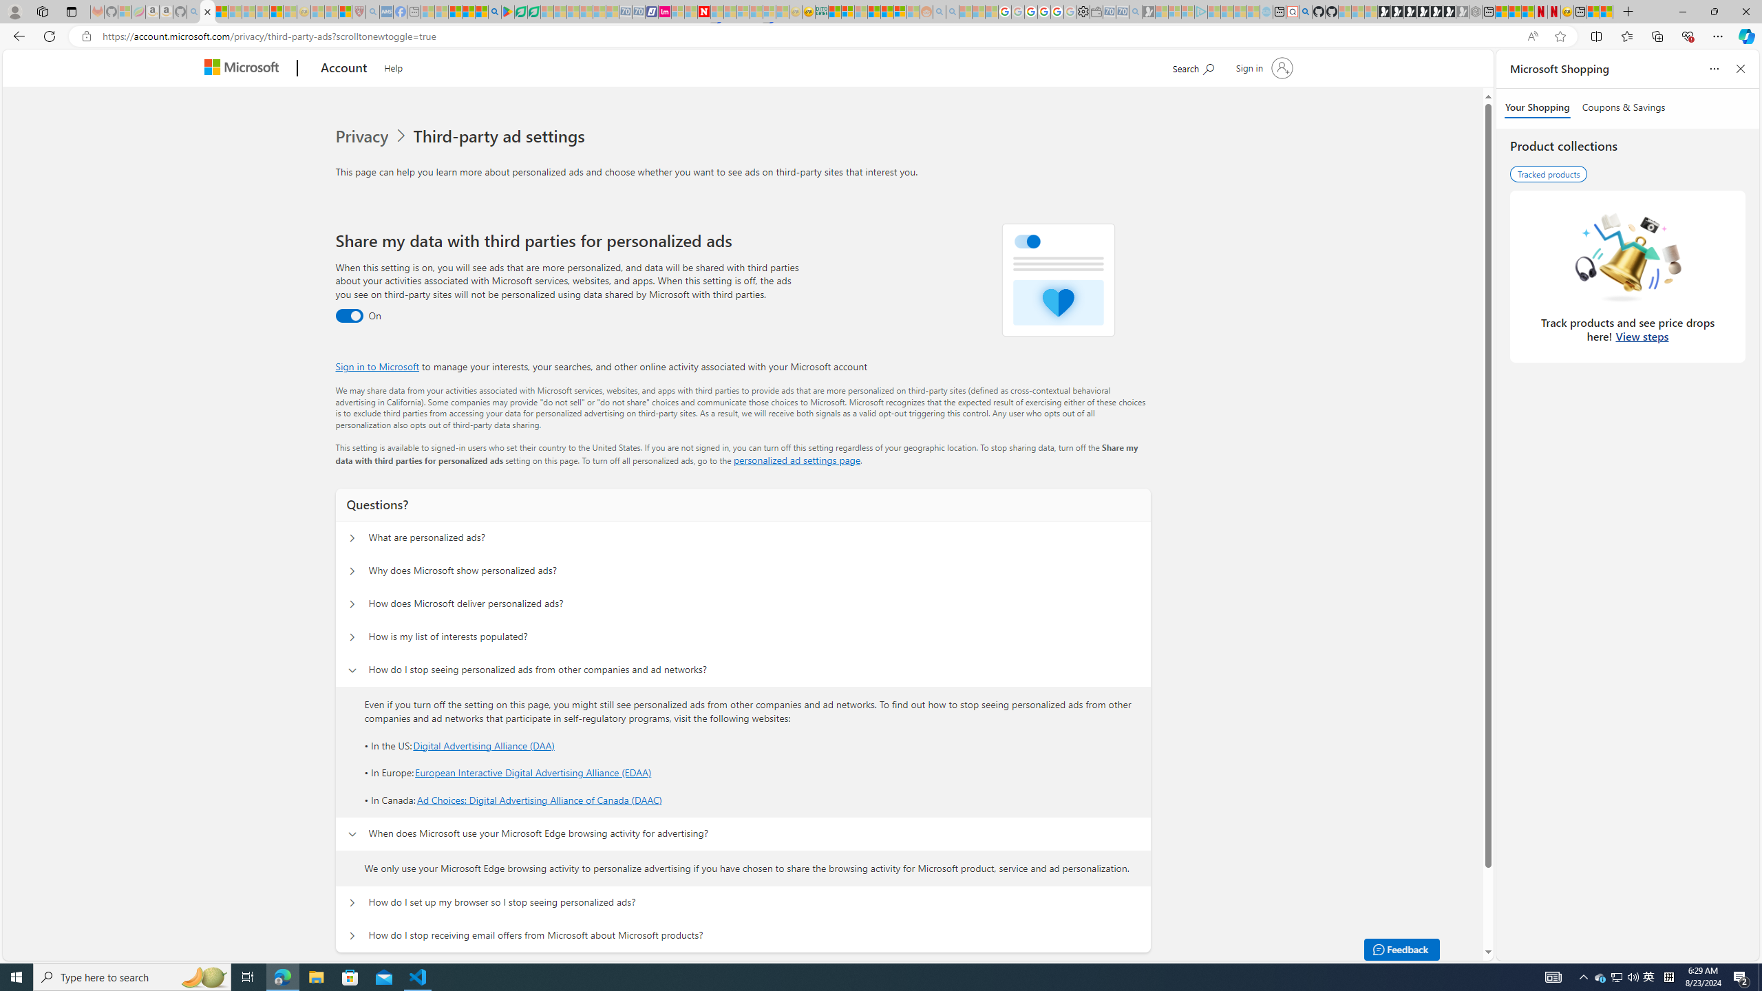 The width and height of the screenshot is (1762, 991). I want to click on Account, so click(343, 69).